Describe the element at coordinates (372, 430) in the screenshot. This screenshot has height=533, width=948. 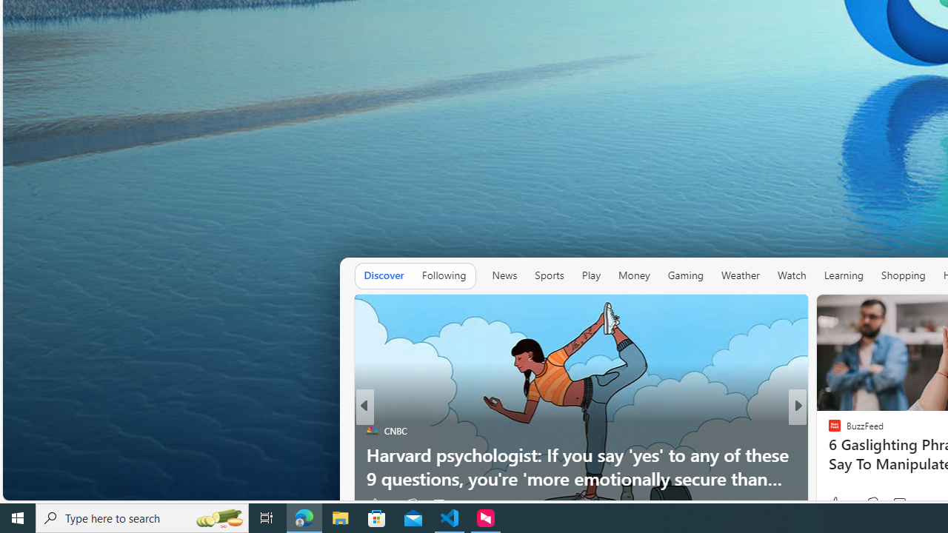
I see `CNBC` at that location.